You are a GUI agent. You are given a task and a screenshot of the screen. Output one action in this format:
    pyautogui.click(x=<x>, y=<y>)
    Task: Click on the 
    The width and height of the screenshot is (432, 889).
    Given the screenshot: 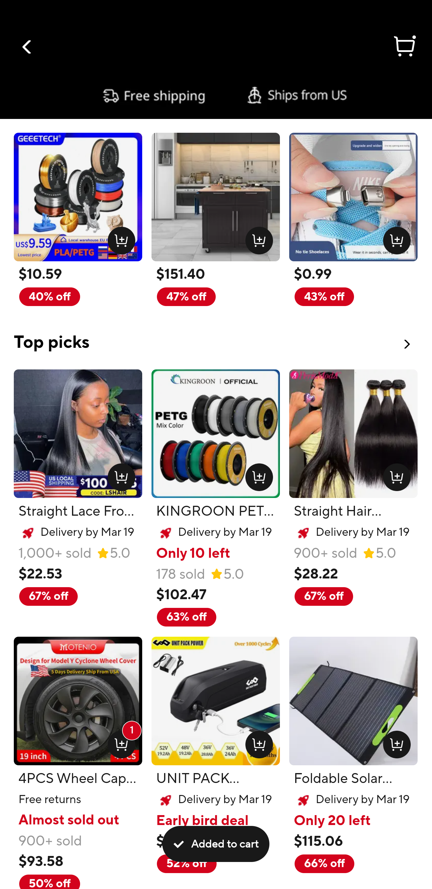 What is the action you would take?
    pyautogui.click(x=27, y=47)
    